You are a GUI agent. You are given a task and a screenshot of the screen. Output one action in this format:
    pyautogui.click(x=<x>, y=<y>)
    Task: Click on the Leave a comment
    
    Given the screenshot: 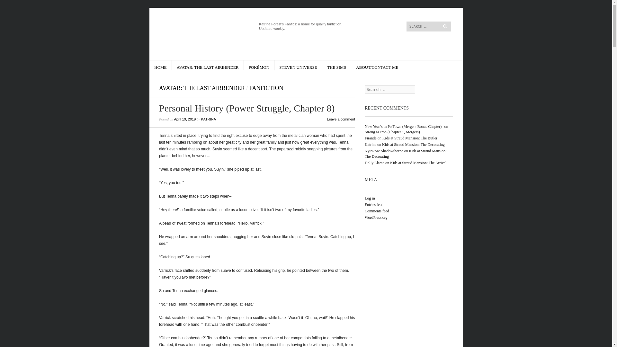 What is the action you would take?
    pyautogui.click(x=341, y=119)
    